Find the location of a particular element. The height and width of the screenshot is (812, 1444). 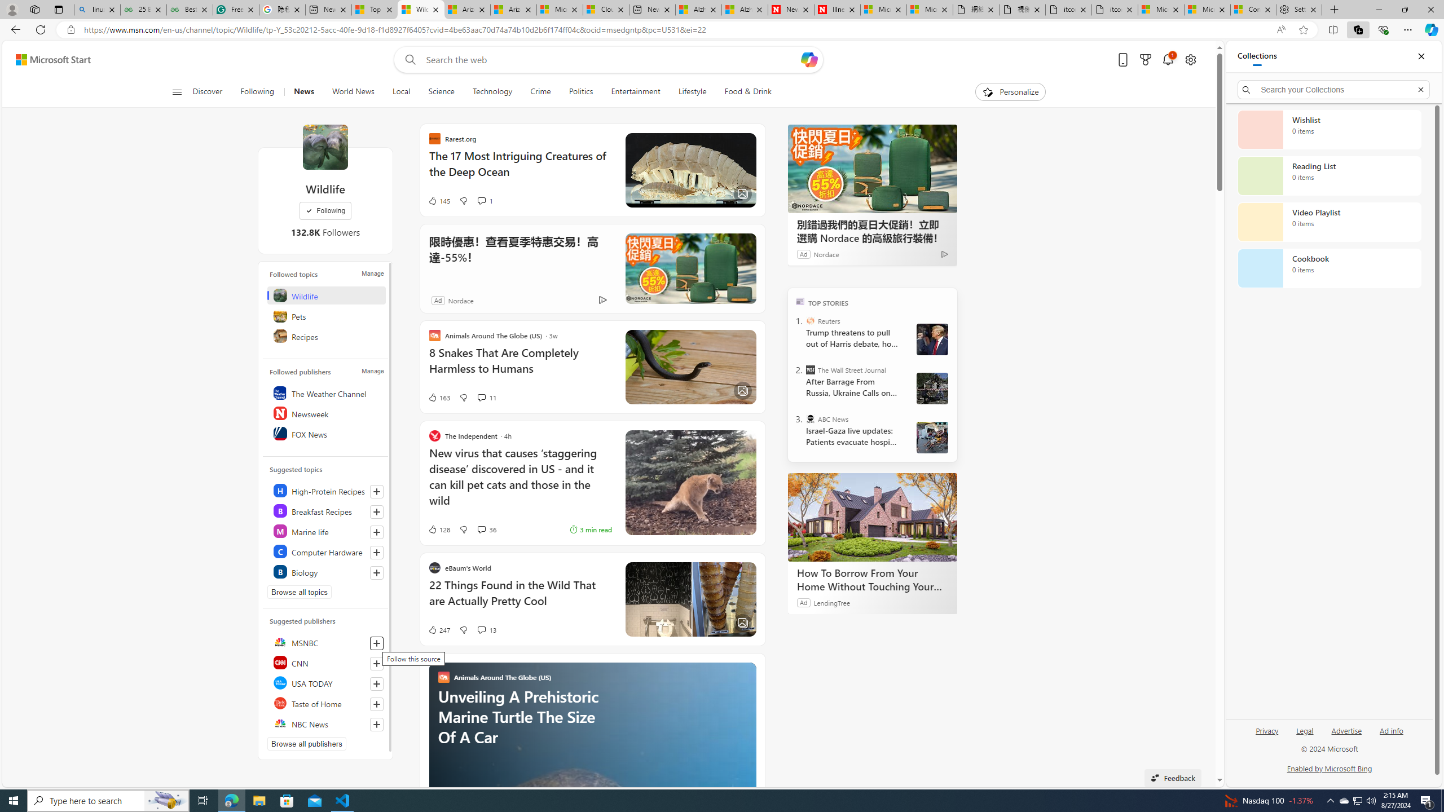

CNN is located at coordinates (326, 662).